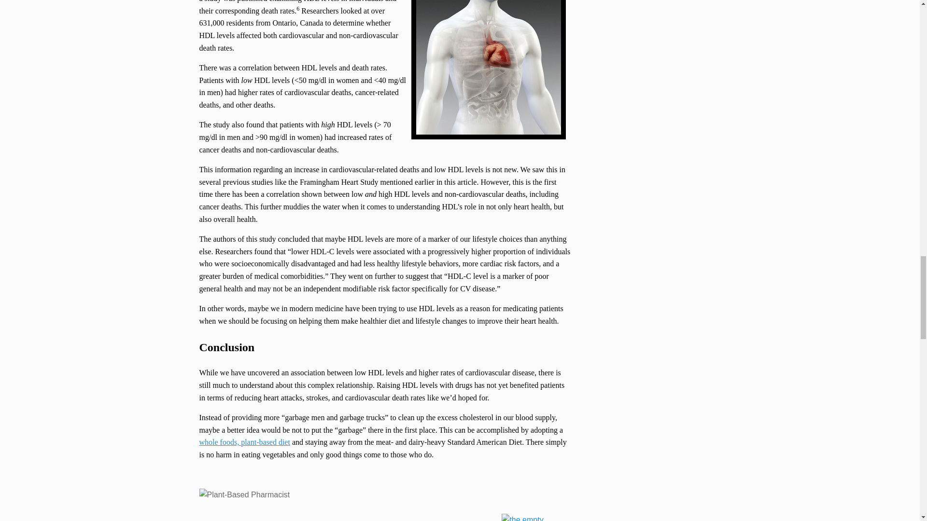 The height and width of the screenshot is (521, 927). I want to click on The Empty Medicine Cabinet, so click(533, 517).